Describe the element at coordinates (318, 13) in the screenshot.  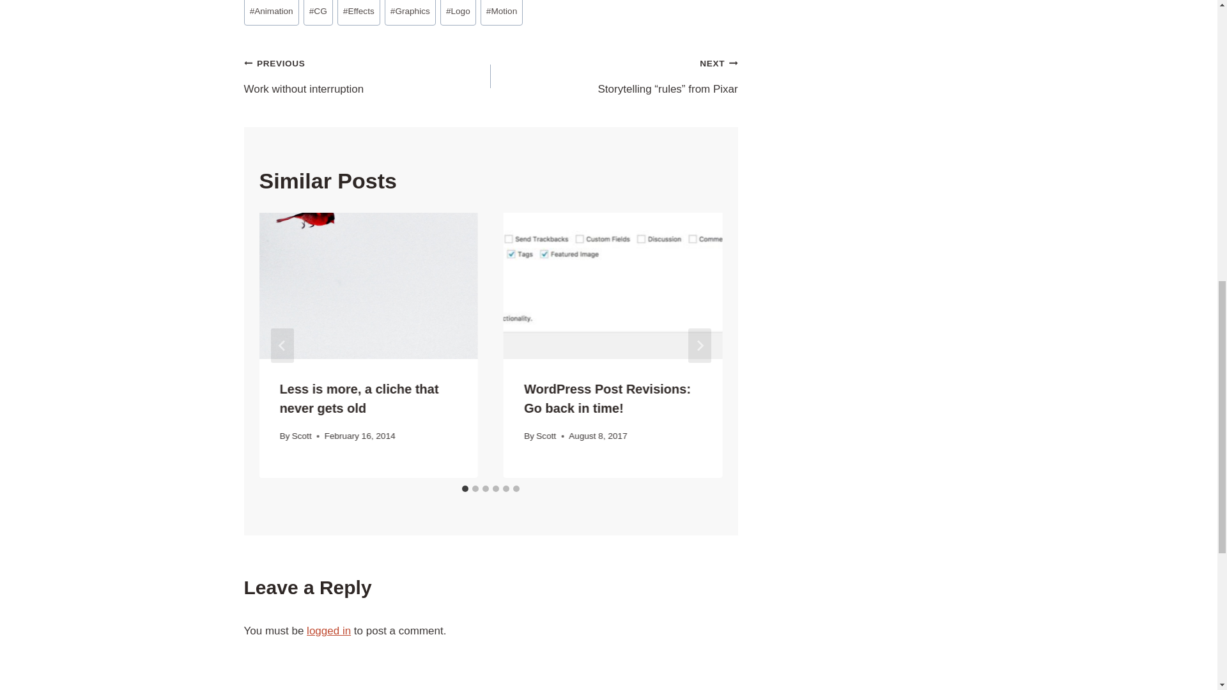
I see `CG` at that location.